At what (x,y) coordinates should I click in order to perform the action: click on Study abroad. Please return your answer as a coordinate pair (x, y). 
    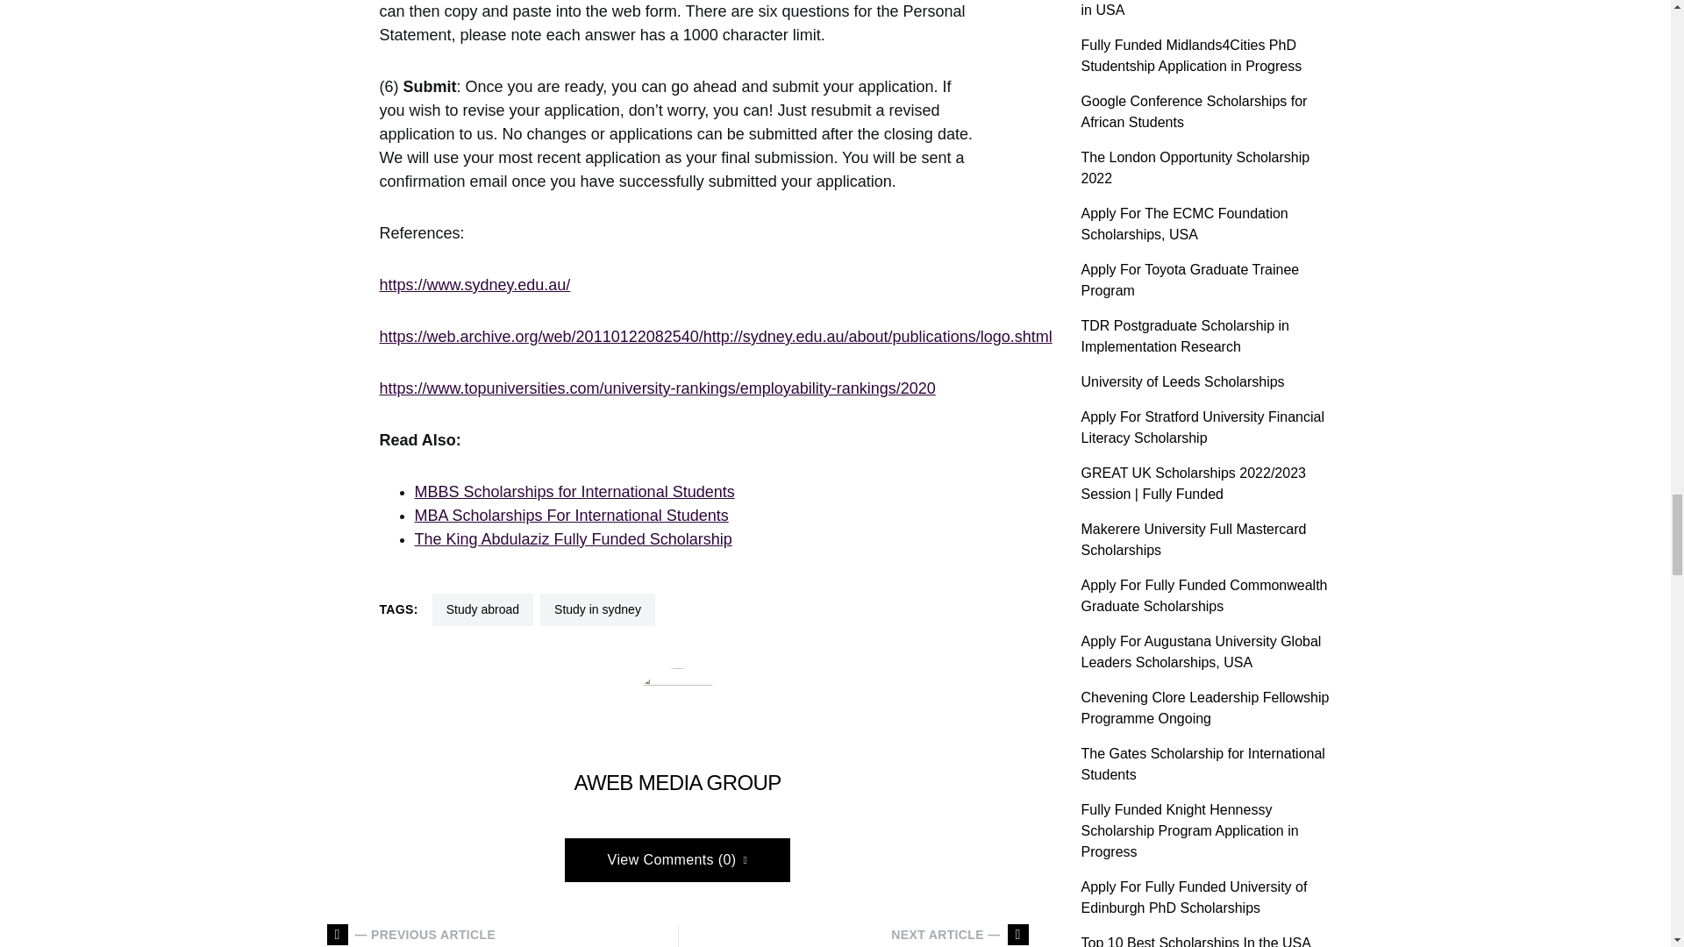
    Looking at the image, I should click on (482, 609).